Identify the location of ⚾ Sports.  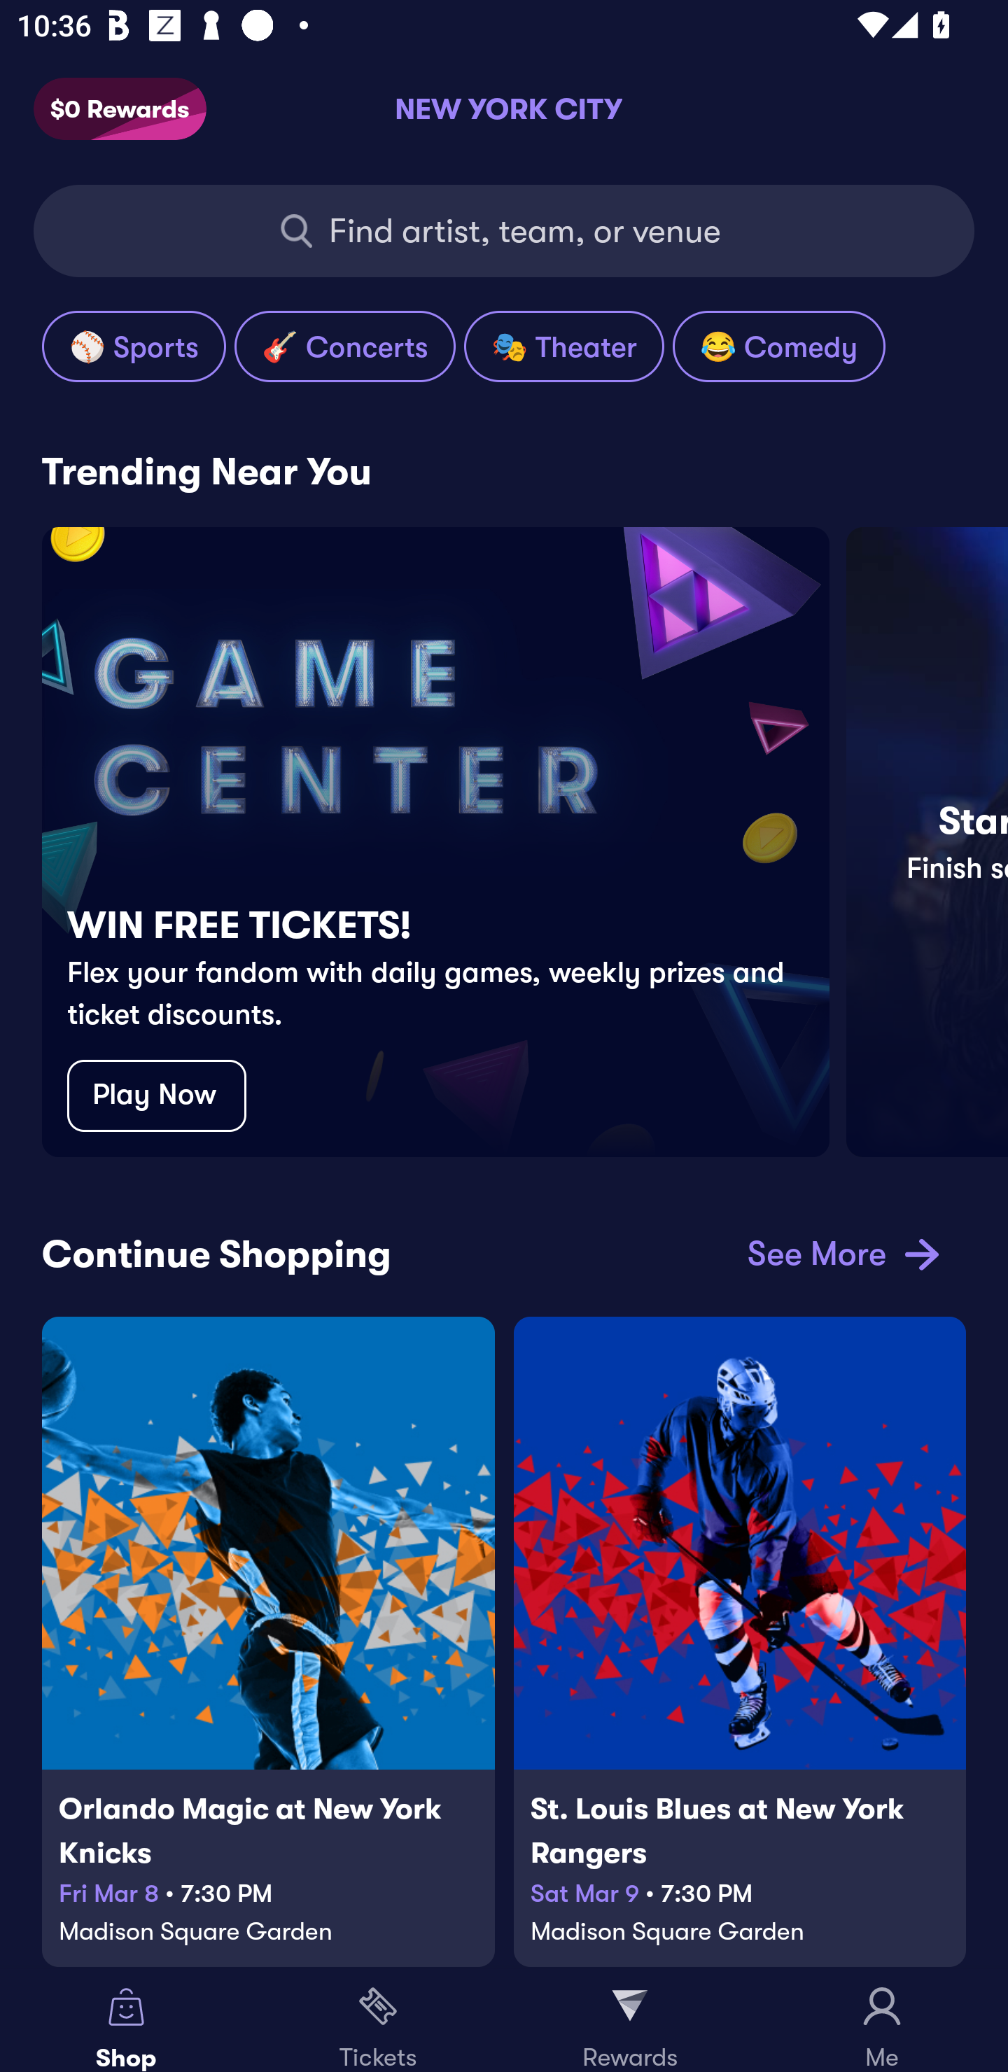
(134, 346).